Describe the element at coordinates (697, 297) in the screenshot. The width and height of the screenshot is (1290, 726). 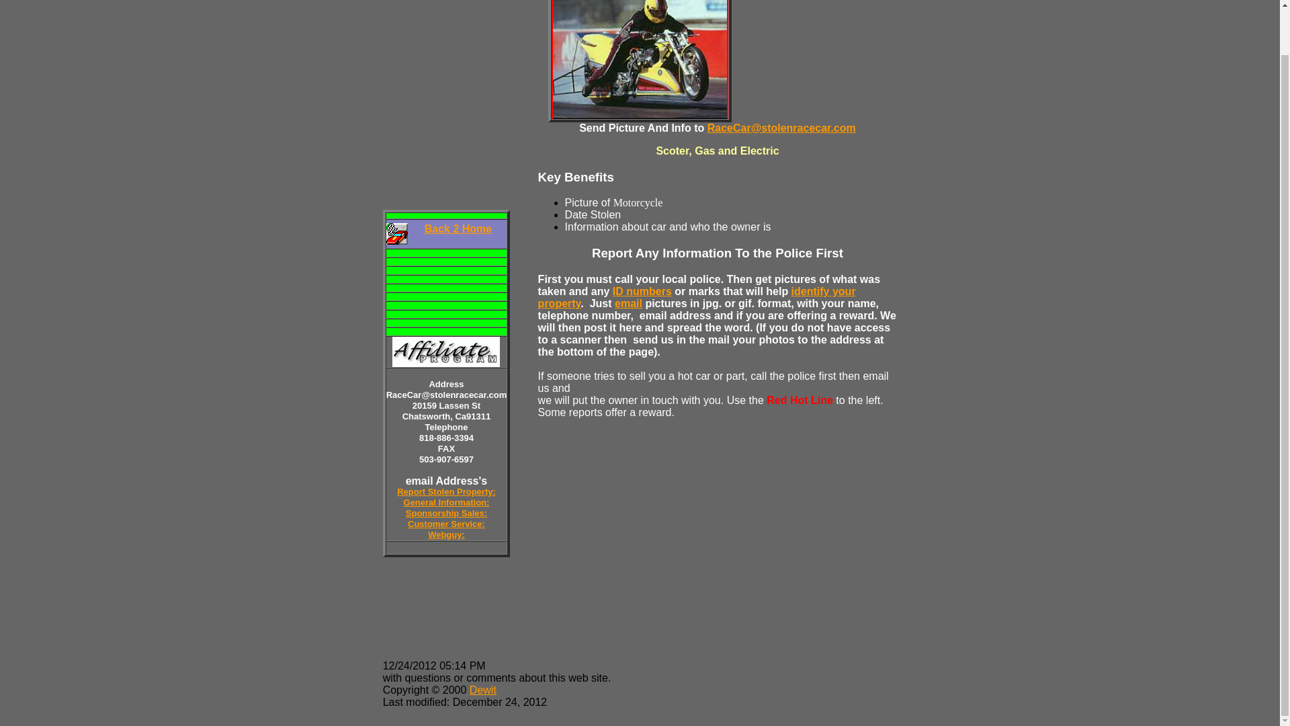
I see `identify your property` at that location.